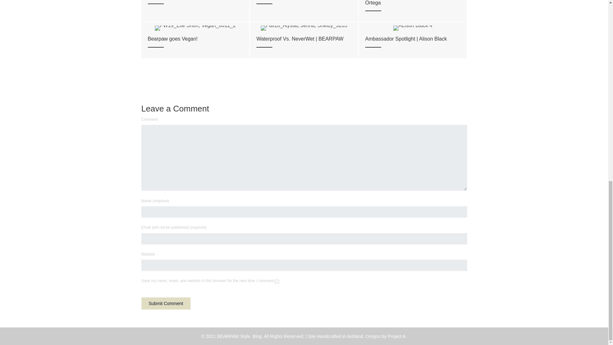 This screenshot has height=345, width=613. I want to click on Bearpaw goes Vegan!, so click(195, 40).